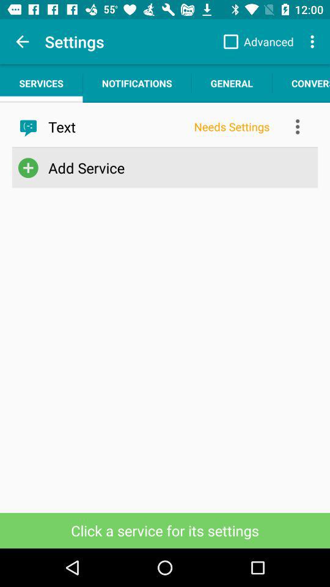  I want to click on tap the item above the services, so click(22, 42).